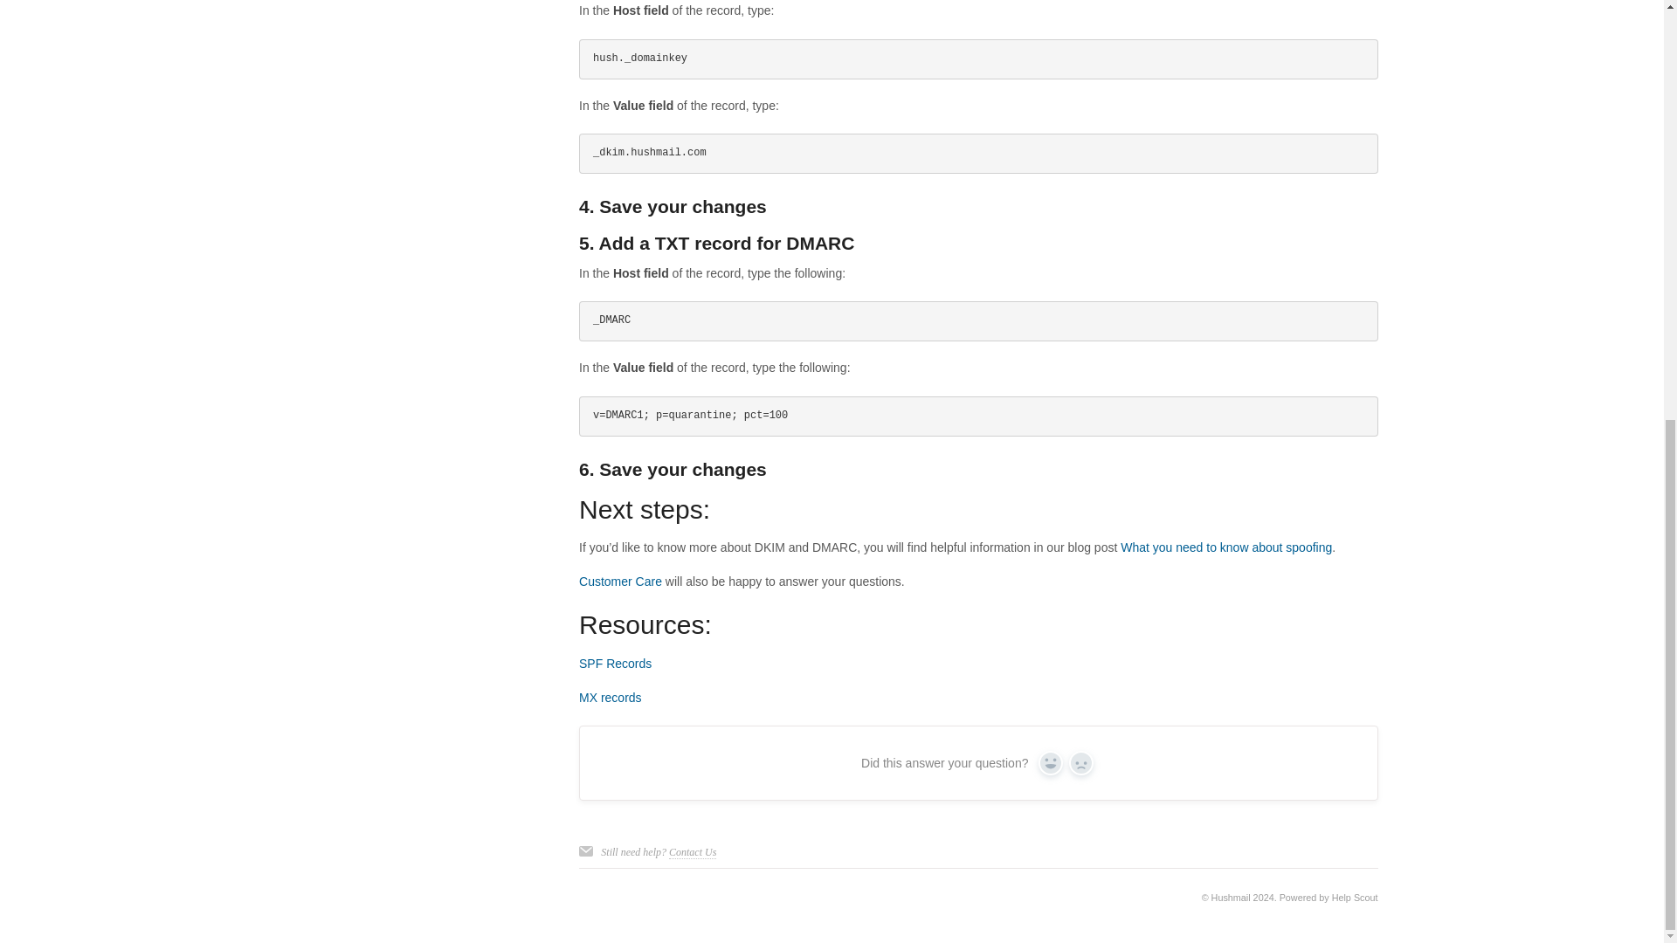 This screenshot has width=1677, height=943. What do you see at coordinates (615, 663) in the screenshot?
I see `SPF Records` at bounding box center [615, 663].